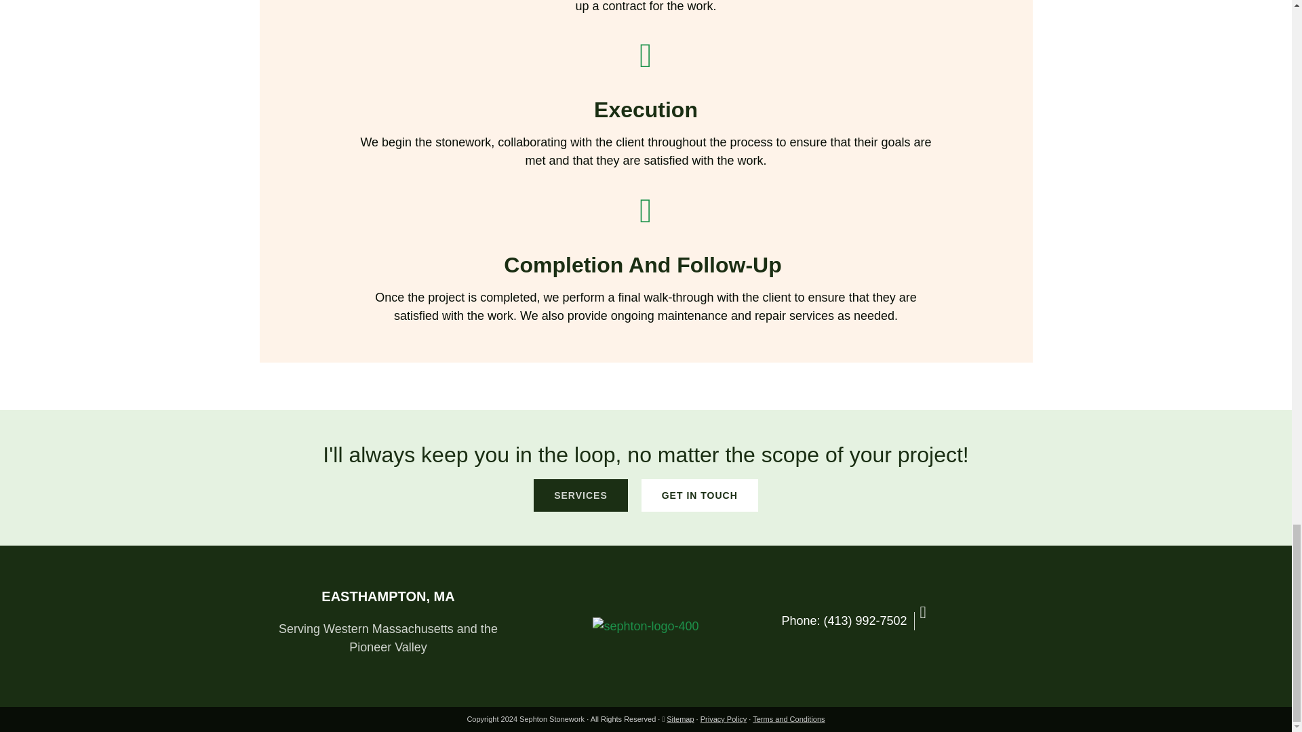 The height and width of the screenshot is (732, 1302). Describe the element at coordinates (680, 719) in the screenshot. I see `Sitemap` at that location.